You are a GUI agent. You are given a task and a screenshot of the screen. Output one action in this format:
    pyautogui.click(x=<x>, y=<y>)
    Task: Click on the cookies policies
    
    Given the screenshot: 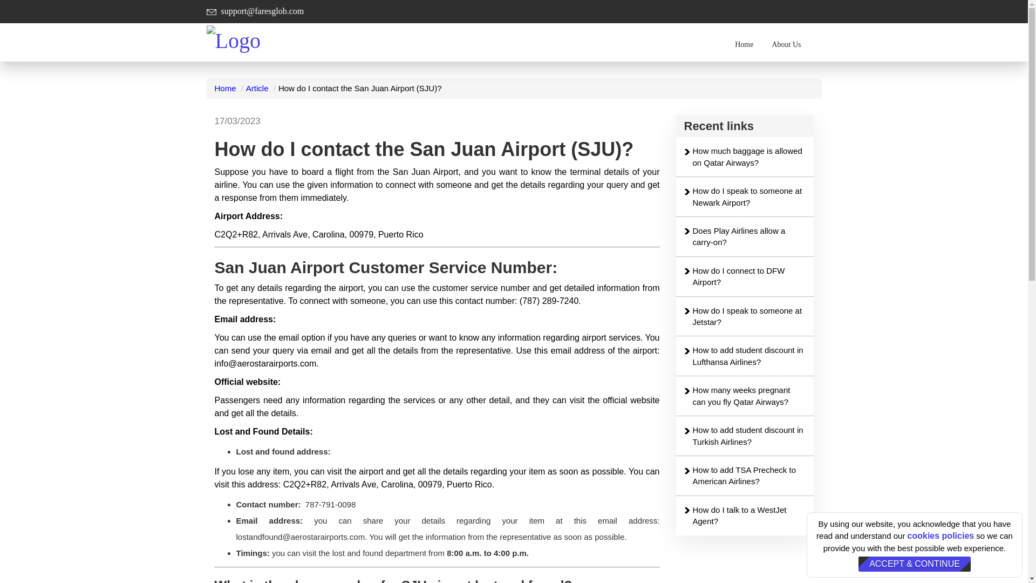 What is the action you would take?
    pyautogui.click(x=941, y=535)
    